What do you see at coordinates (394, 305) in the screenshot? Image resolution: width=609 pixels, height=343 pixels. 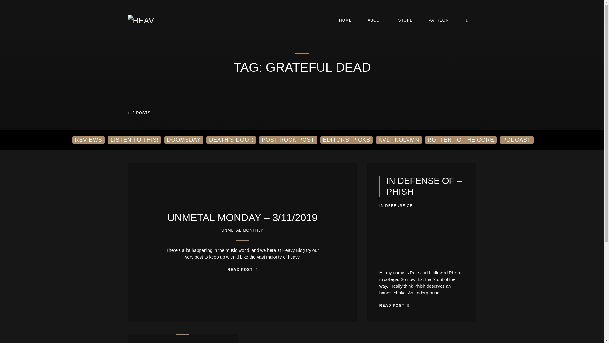 I see `READ POST` at bounding box center [394, 305].